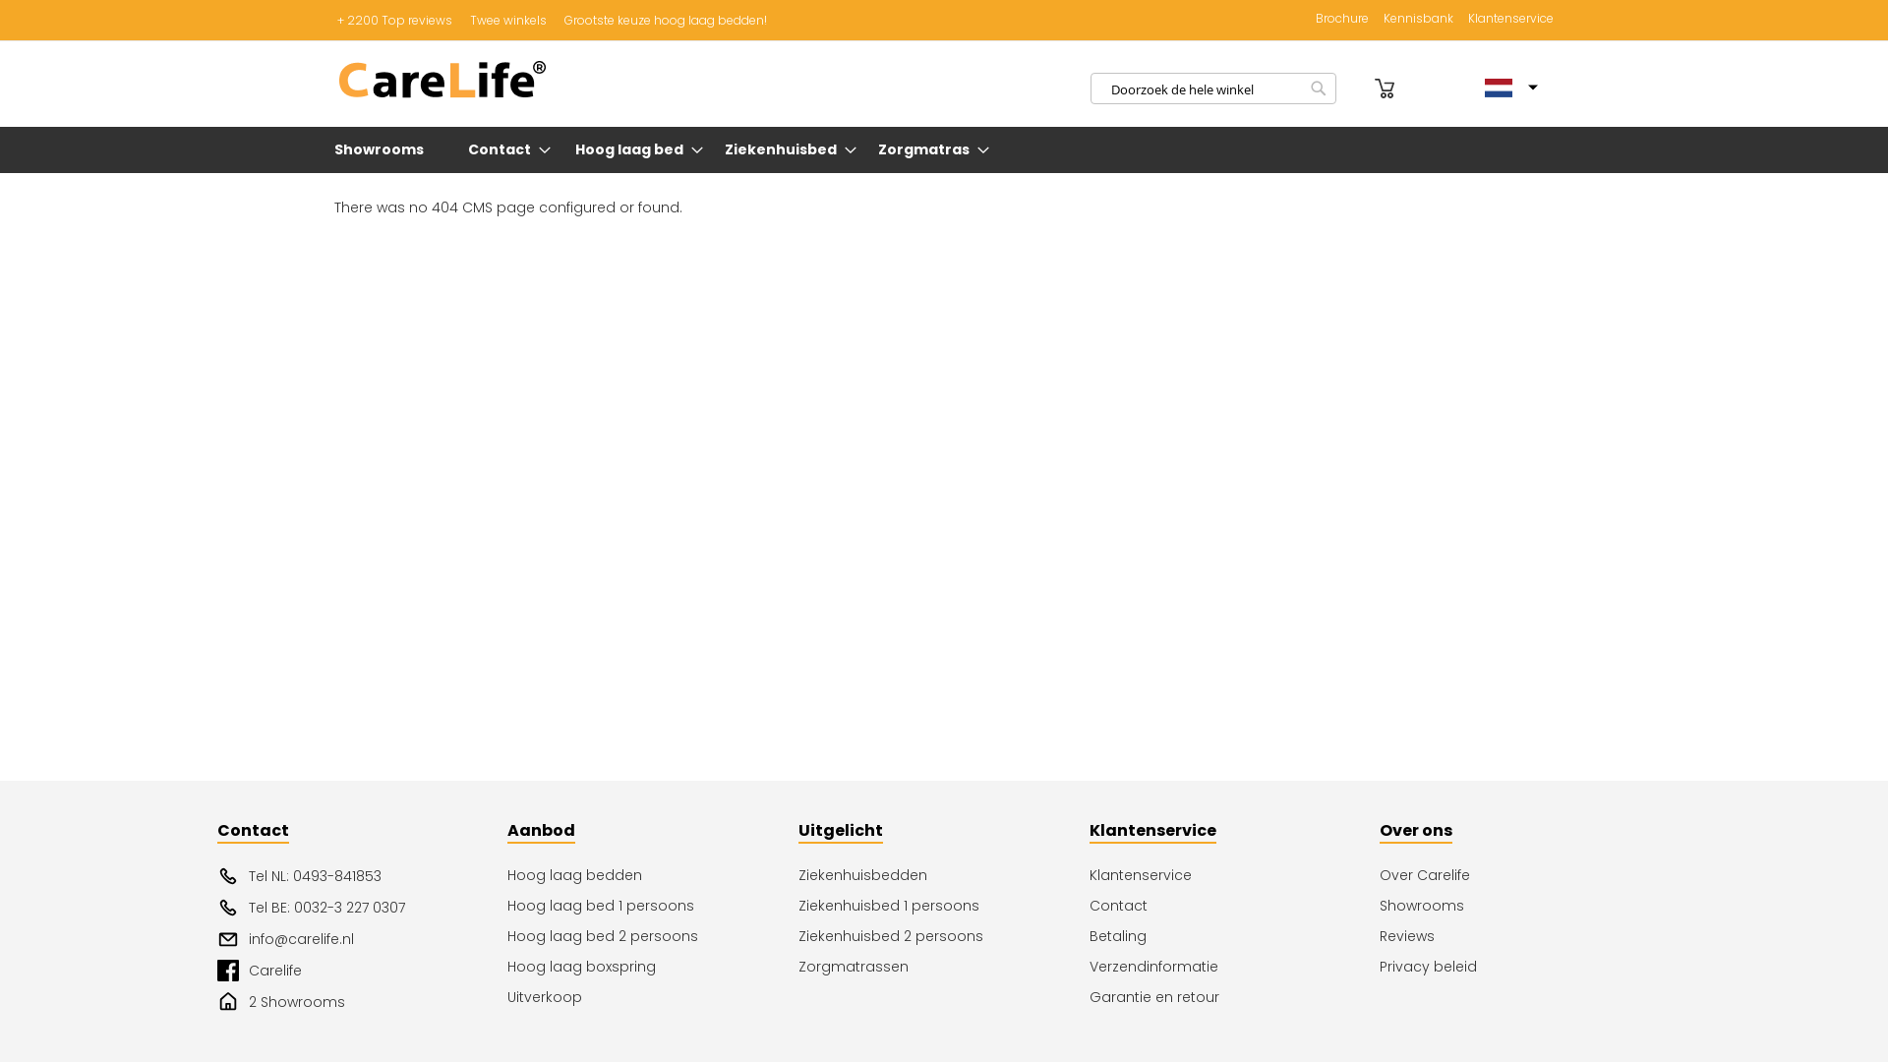  I want to click on Twee winkels, so click(507, 20).